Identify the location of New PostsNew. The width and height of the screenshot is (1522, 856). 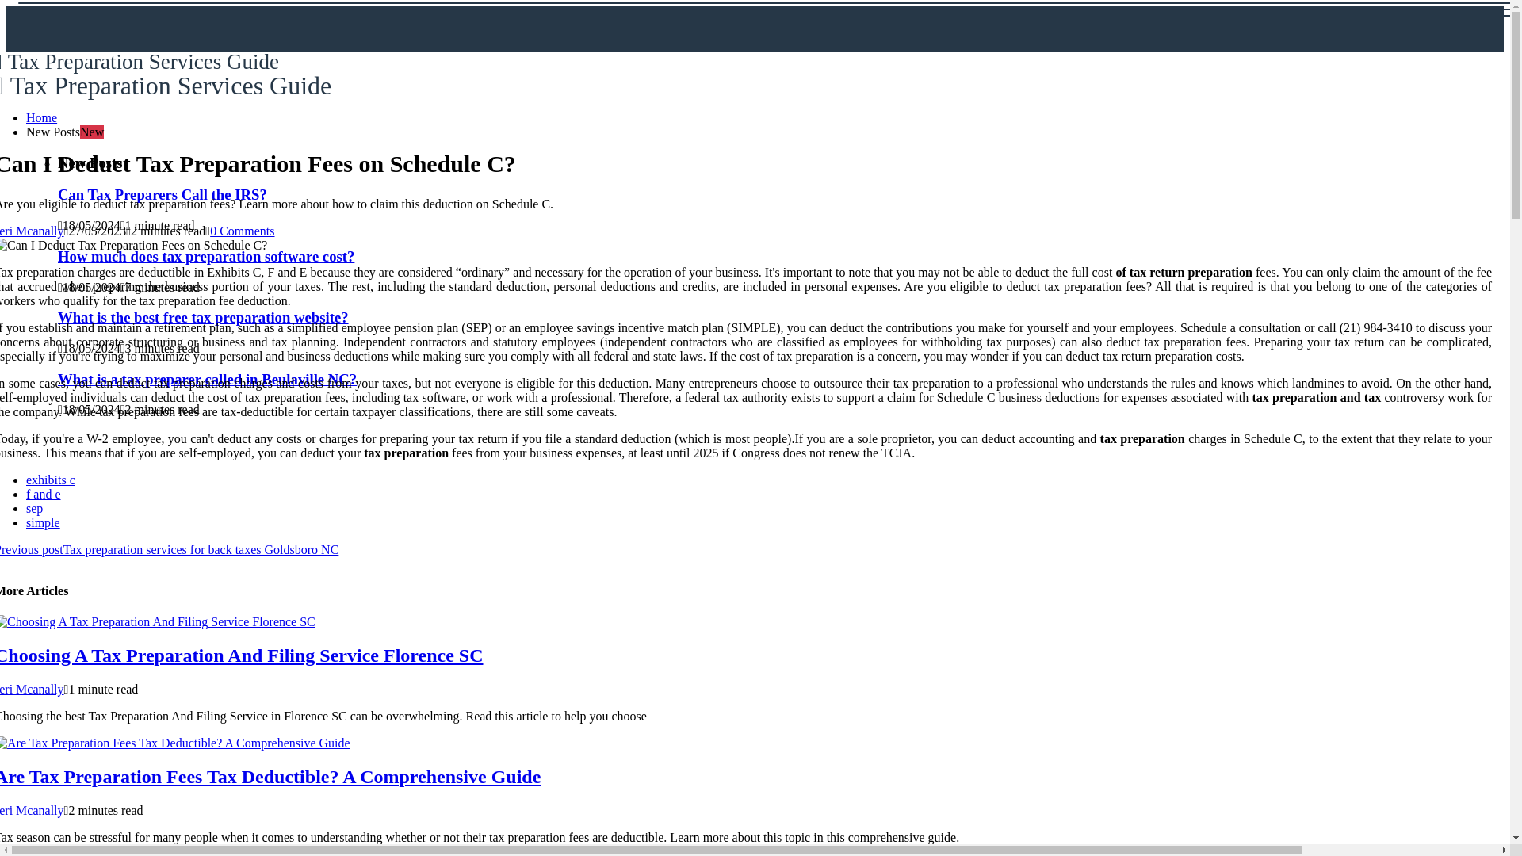
(64, 132).